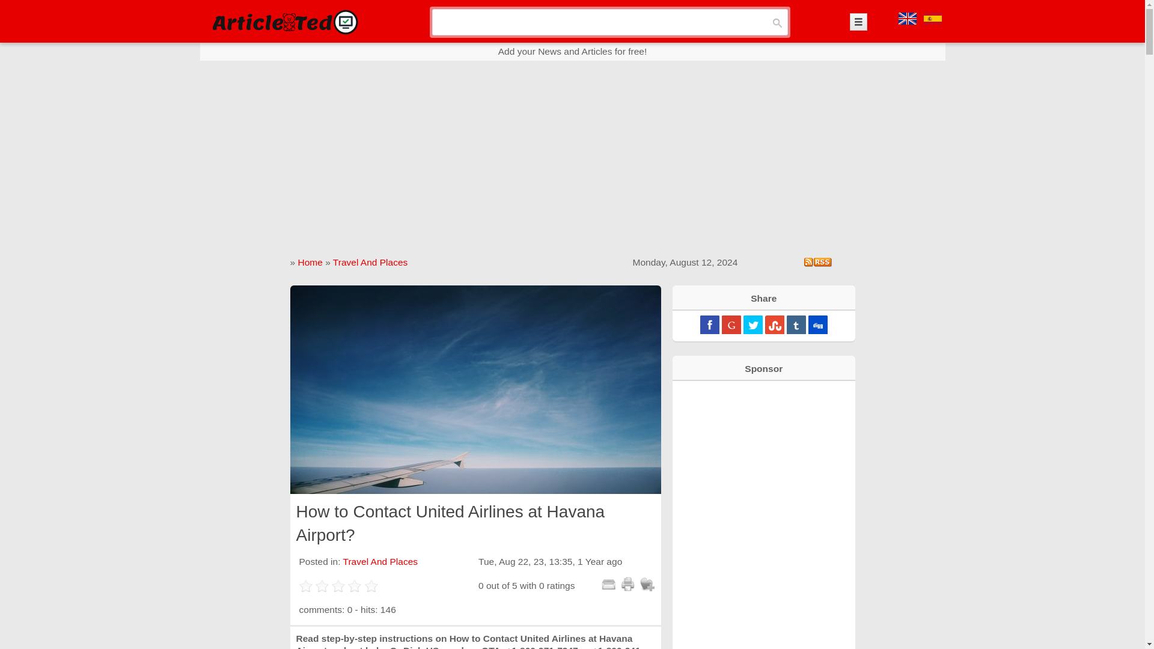 The width and height of the screenshot is (1154, 649). I want to click on Travel And Places, so click(370, 262).